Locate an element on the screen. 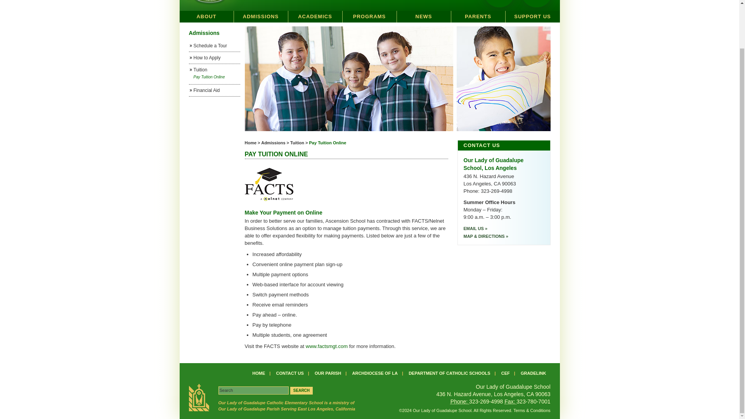  fax is located at coordinates (510, 402).